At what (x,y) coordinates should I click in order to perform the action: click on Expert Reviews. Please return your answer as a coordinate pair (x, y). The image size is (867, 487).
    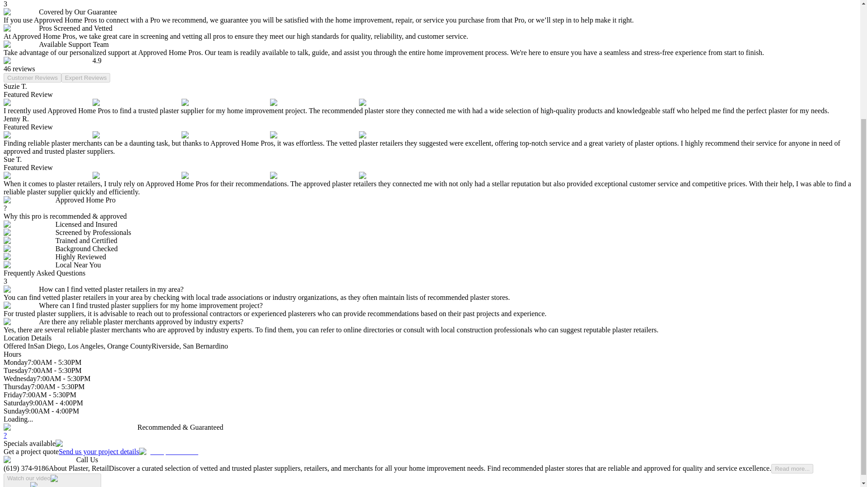
    Looking at the image, I should click on (86, 78).